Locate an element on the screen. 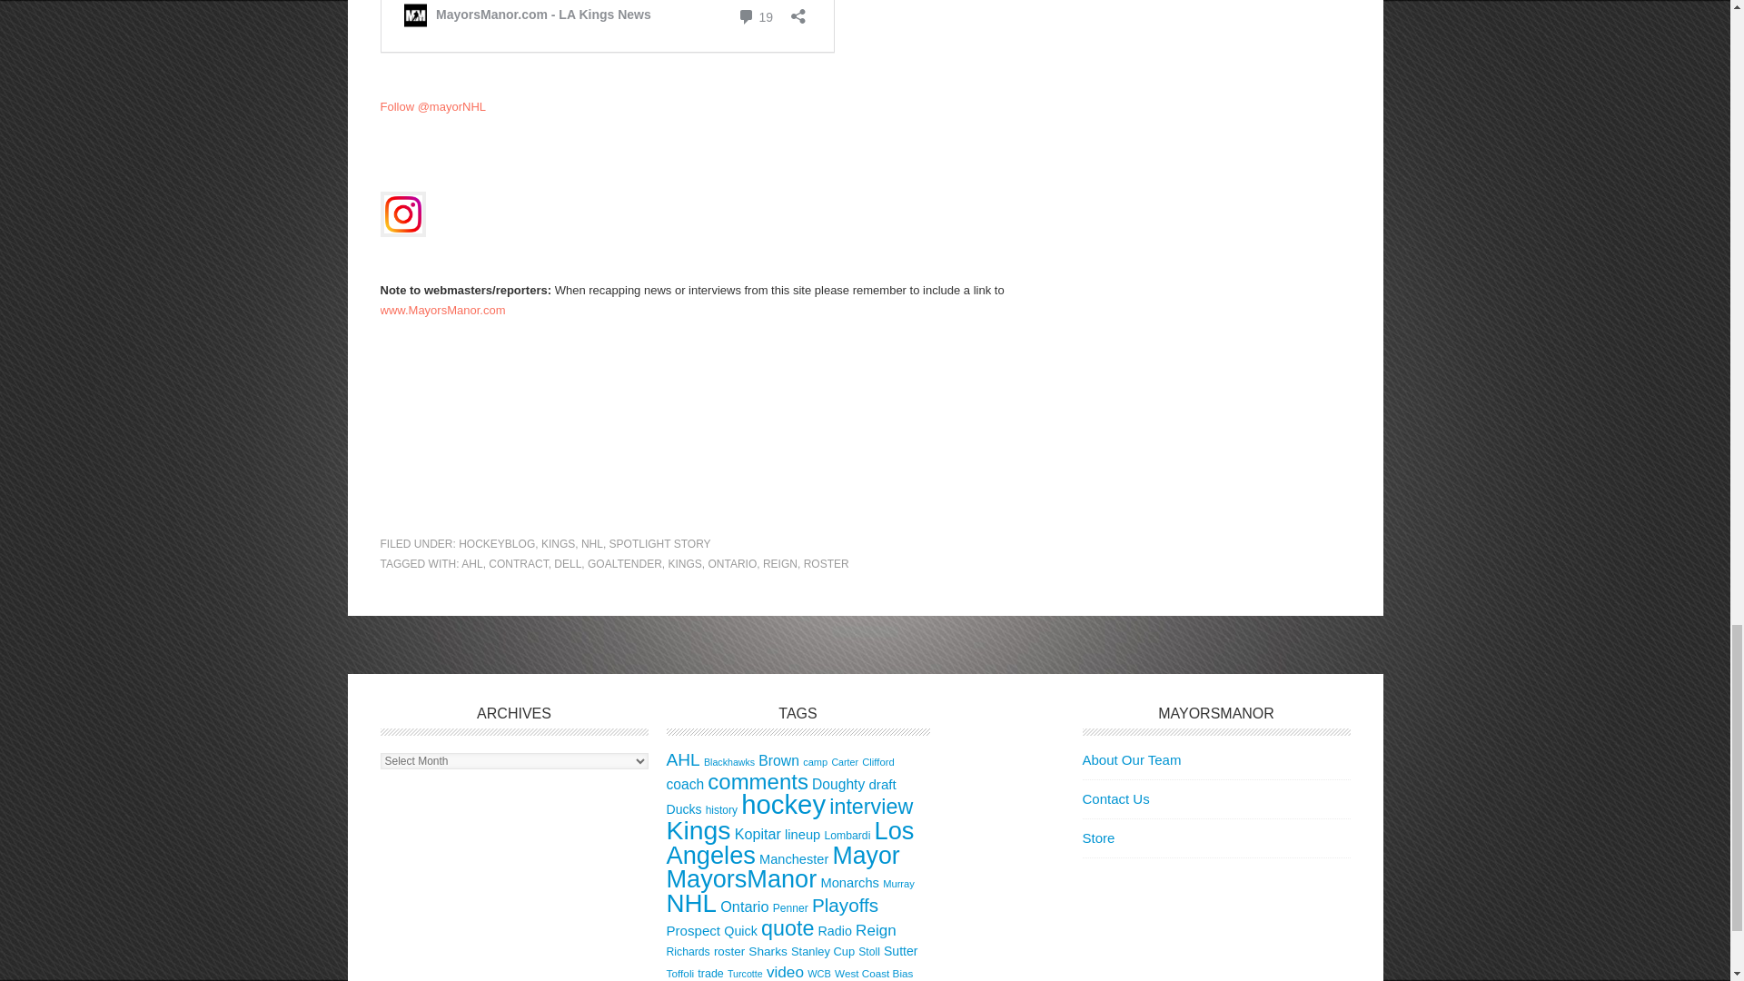  DELL is located at coordinates (567, 563).